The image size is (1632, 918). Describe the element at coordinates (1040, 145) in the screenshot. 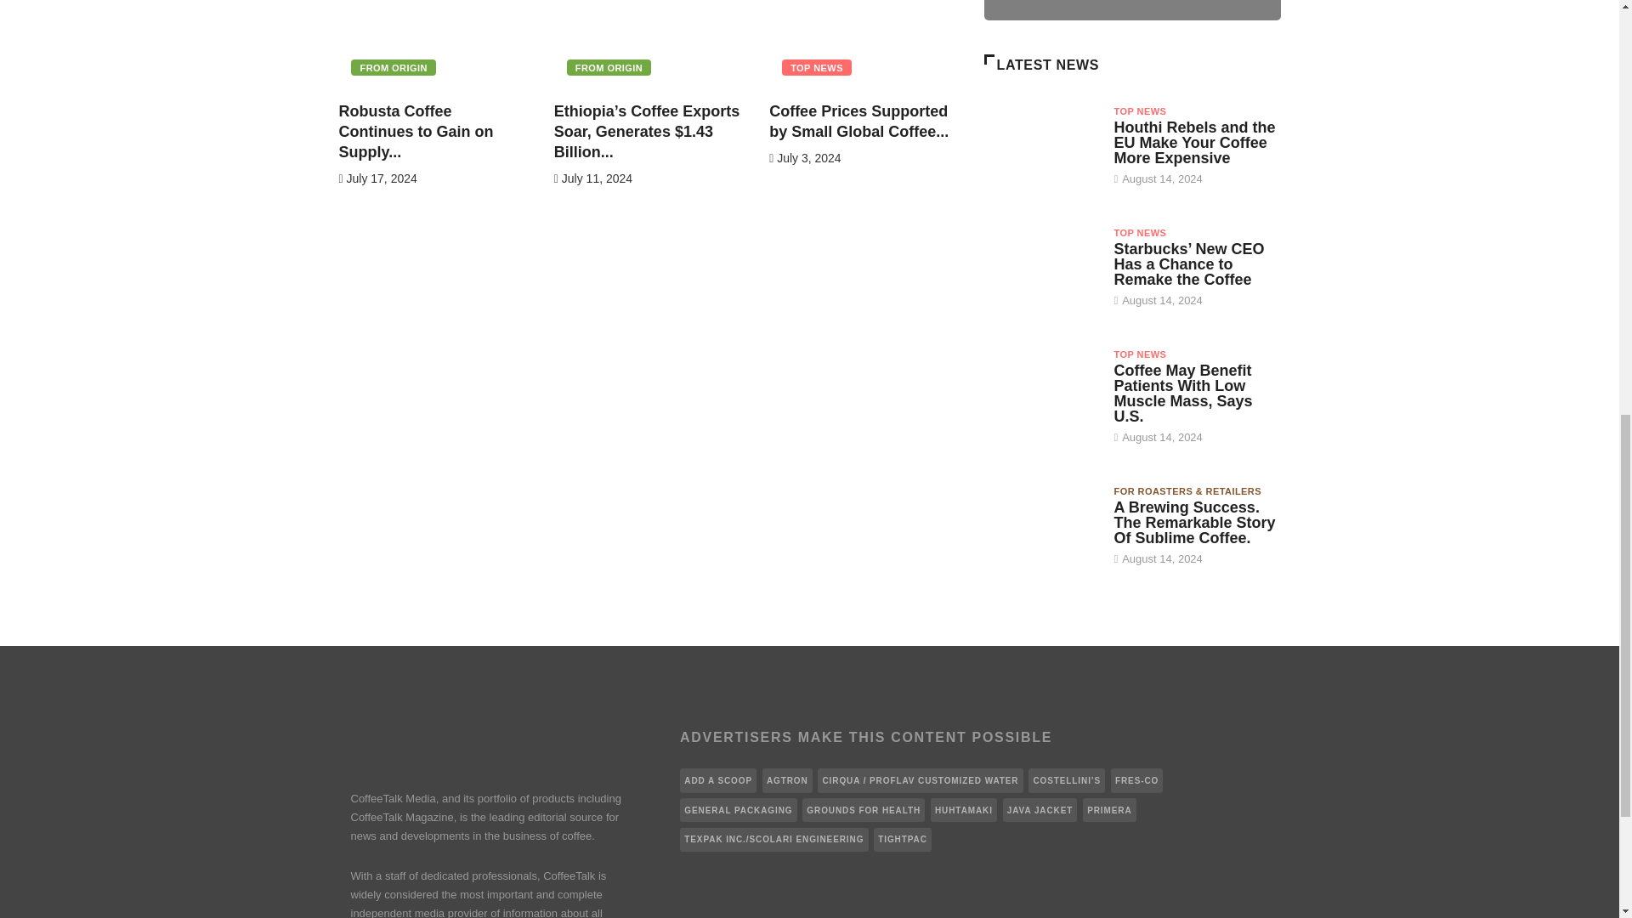

I see `Houthi Rebels and the EU Make Your Coffee More Expensive` at that location.